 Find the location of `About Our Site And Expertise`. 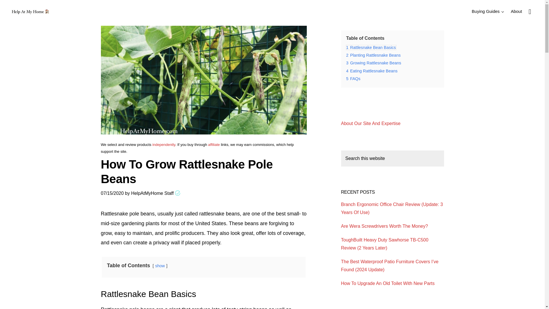

About Our Site And Expertise is located at coordinates (371, 123).